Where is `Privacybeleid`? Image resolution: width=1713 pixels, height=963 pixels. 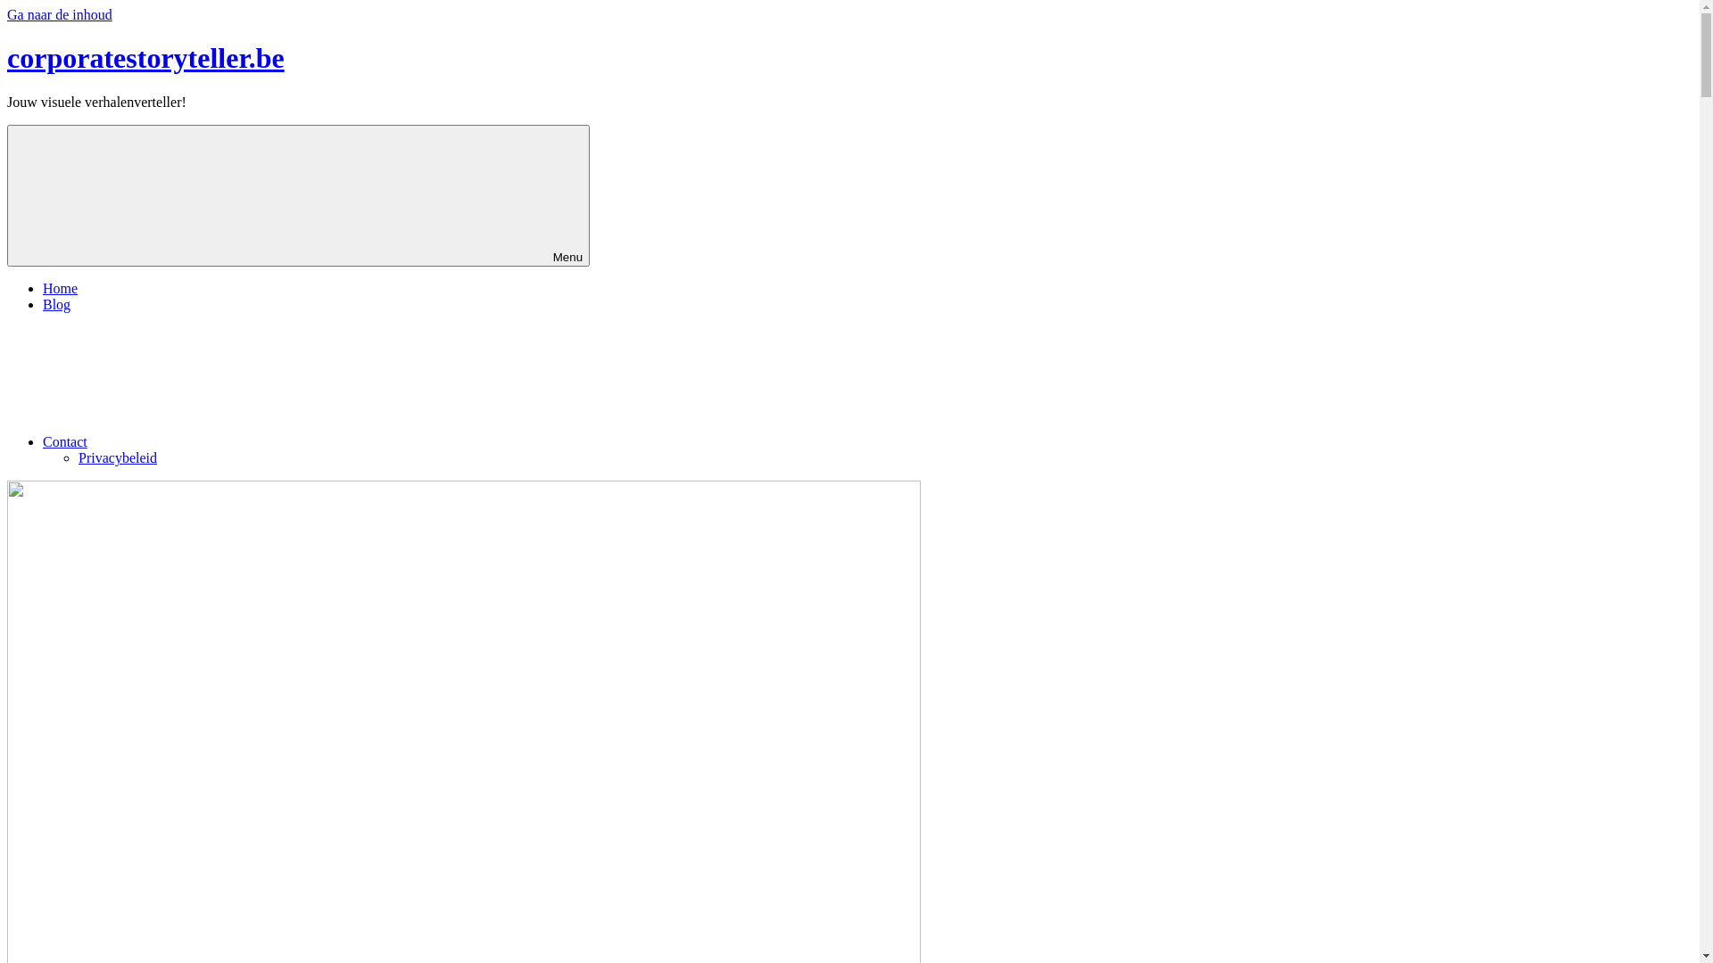
Privacybeleid is located at coordinates (118, 458).